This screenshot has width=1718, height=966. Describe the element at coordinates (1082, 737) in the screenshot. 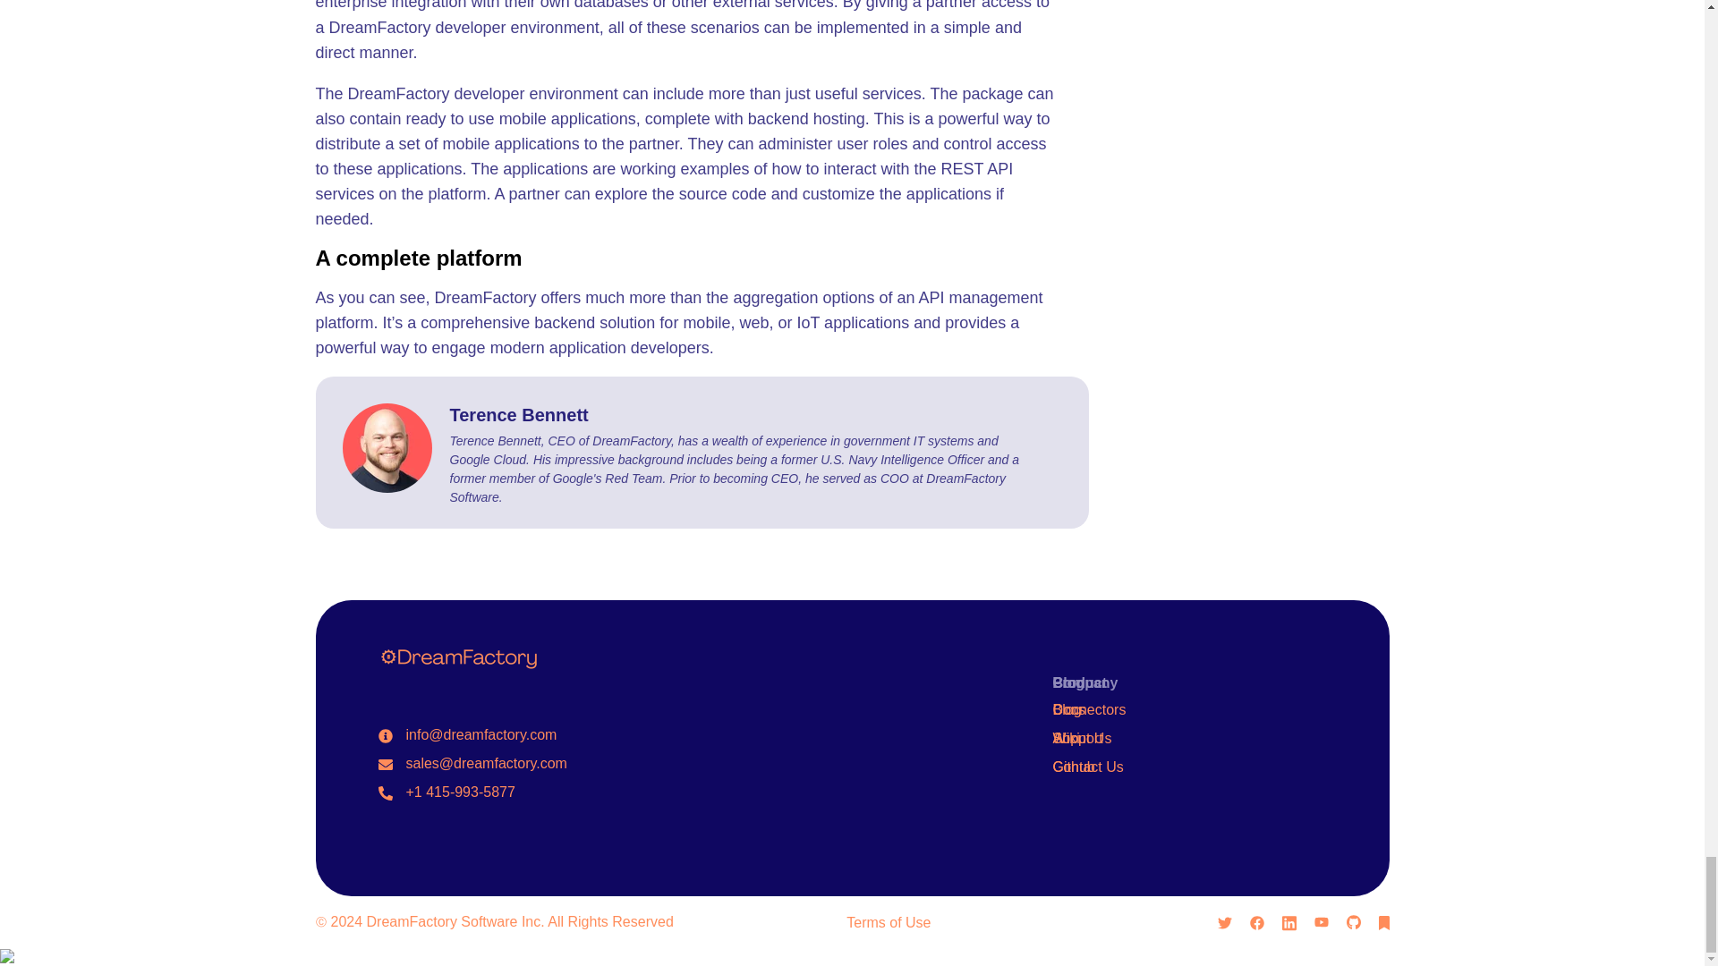

I see `About Us` at that location.